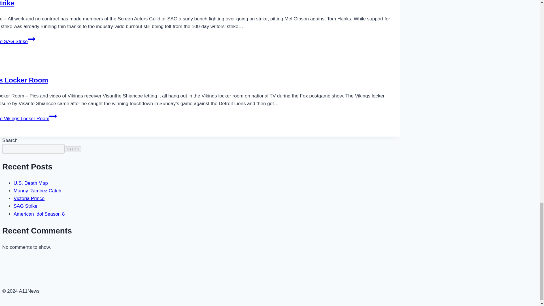 This screenshot has width=544, height=306. What do you see at coordinates (28, 118) in the screenshot?
I see `Read More Vikings Locker RoomContinue` at bounding box center [28, 118].